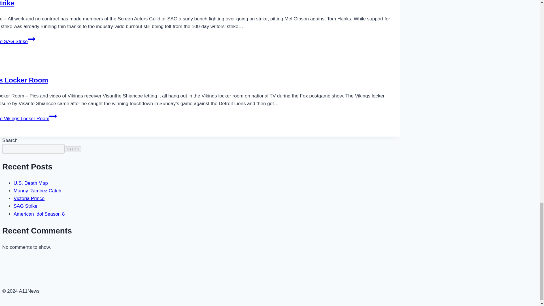 This screenshot has width=544, height=306. What do you see at coordinates (28, 118) in the screenshot?
I see `Read More Vikings Locker RoomContinue` at bounding box center [28, 118].